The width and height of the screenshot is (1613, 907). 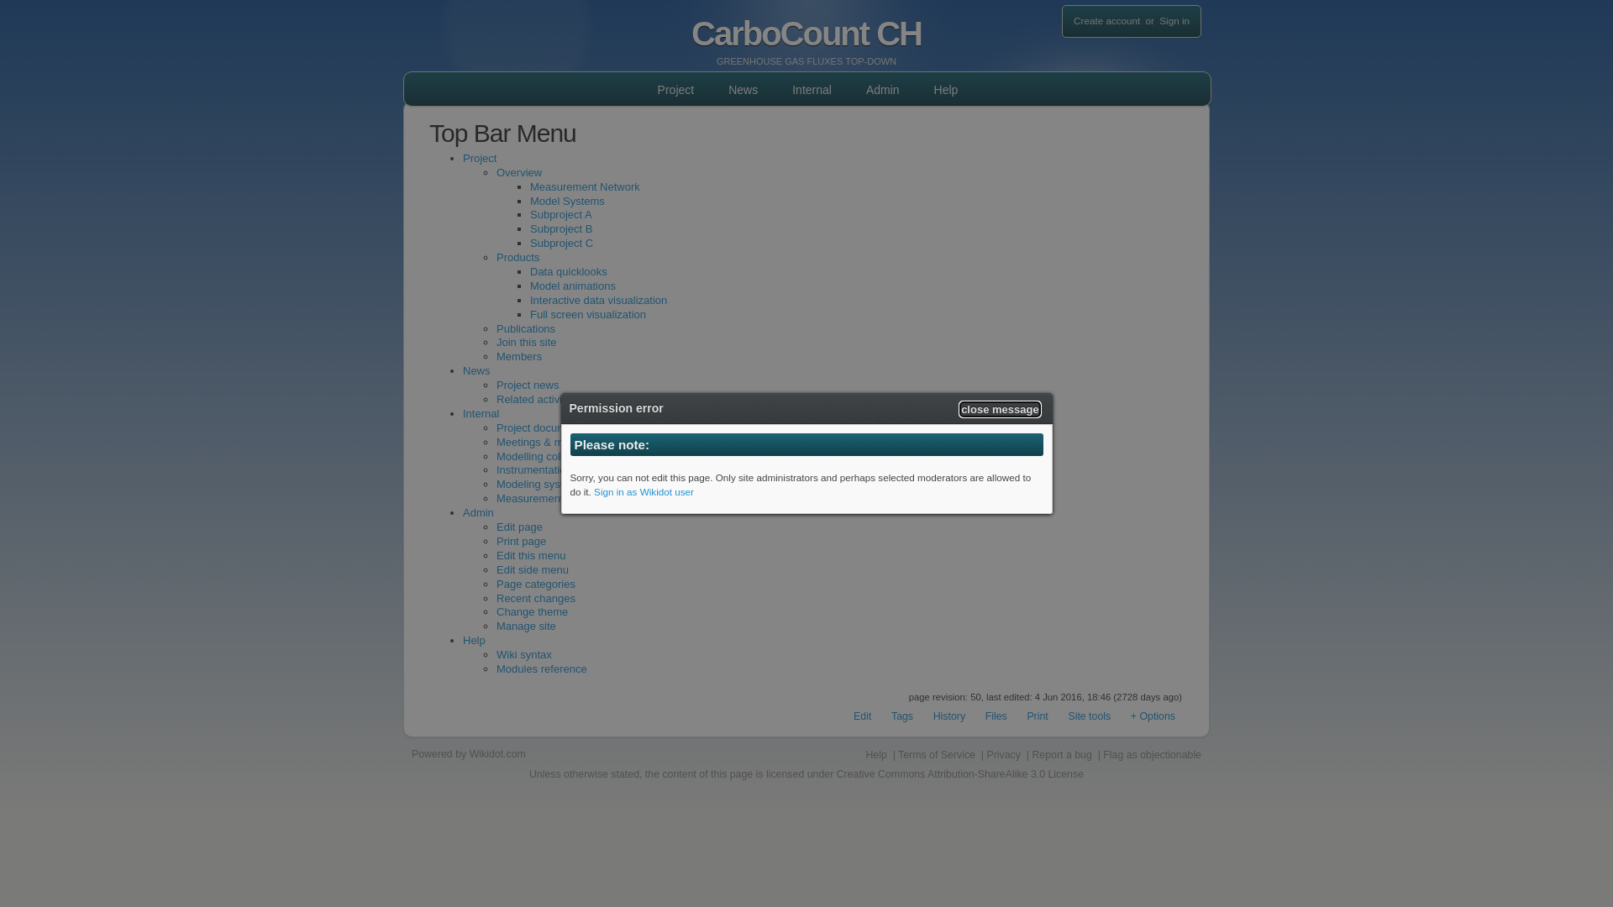 I want to click on Related activities, so click(x=538, y=400).